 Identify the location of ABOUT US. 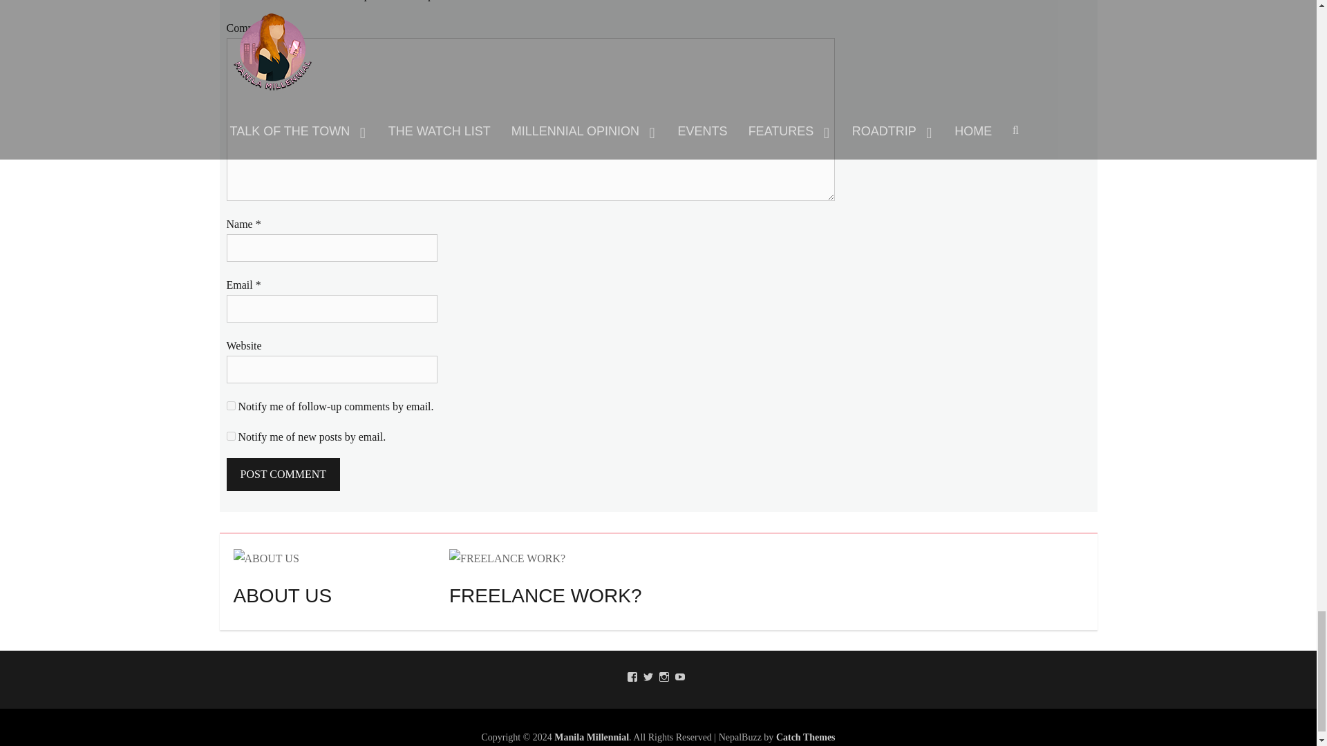
(266, 558).